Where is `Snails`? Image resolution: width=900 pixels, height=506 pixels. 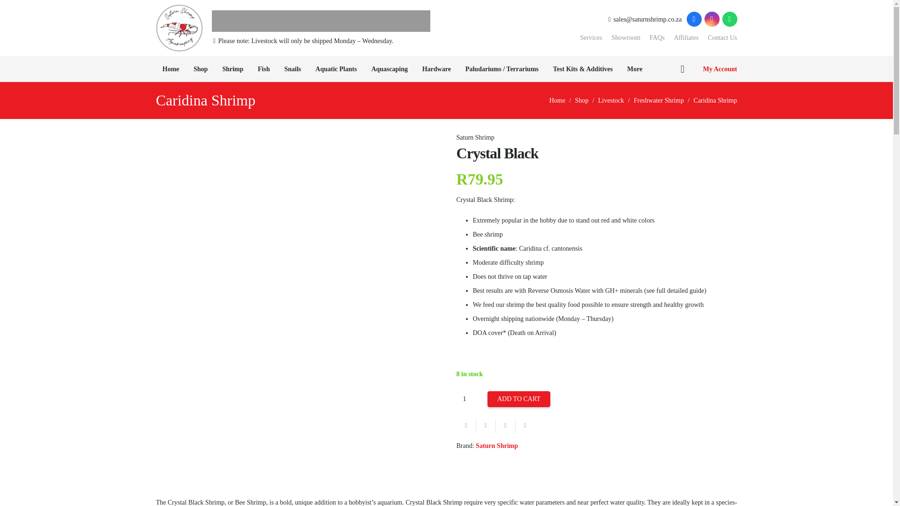 Snails is located at coordinates (292, 68).